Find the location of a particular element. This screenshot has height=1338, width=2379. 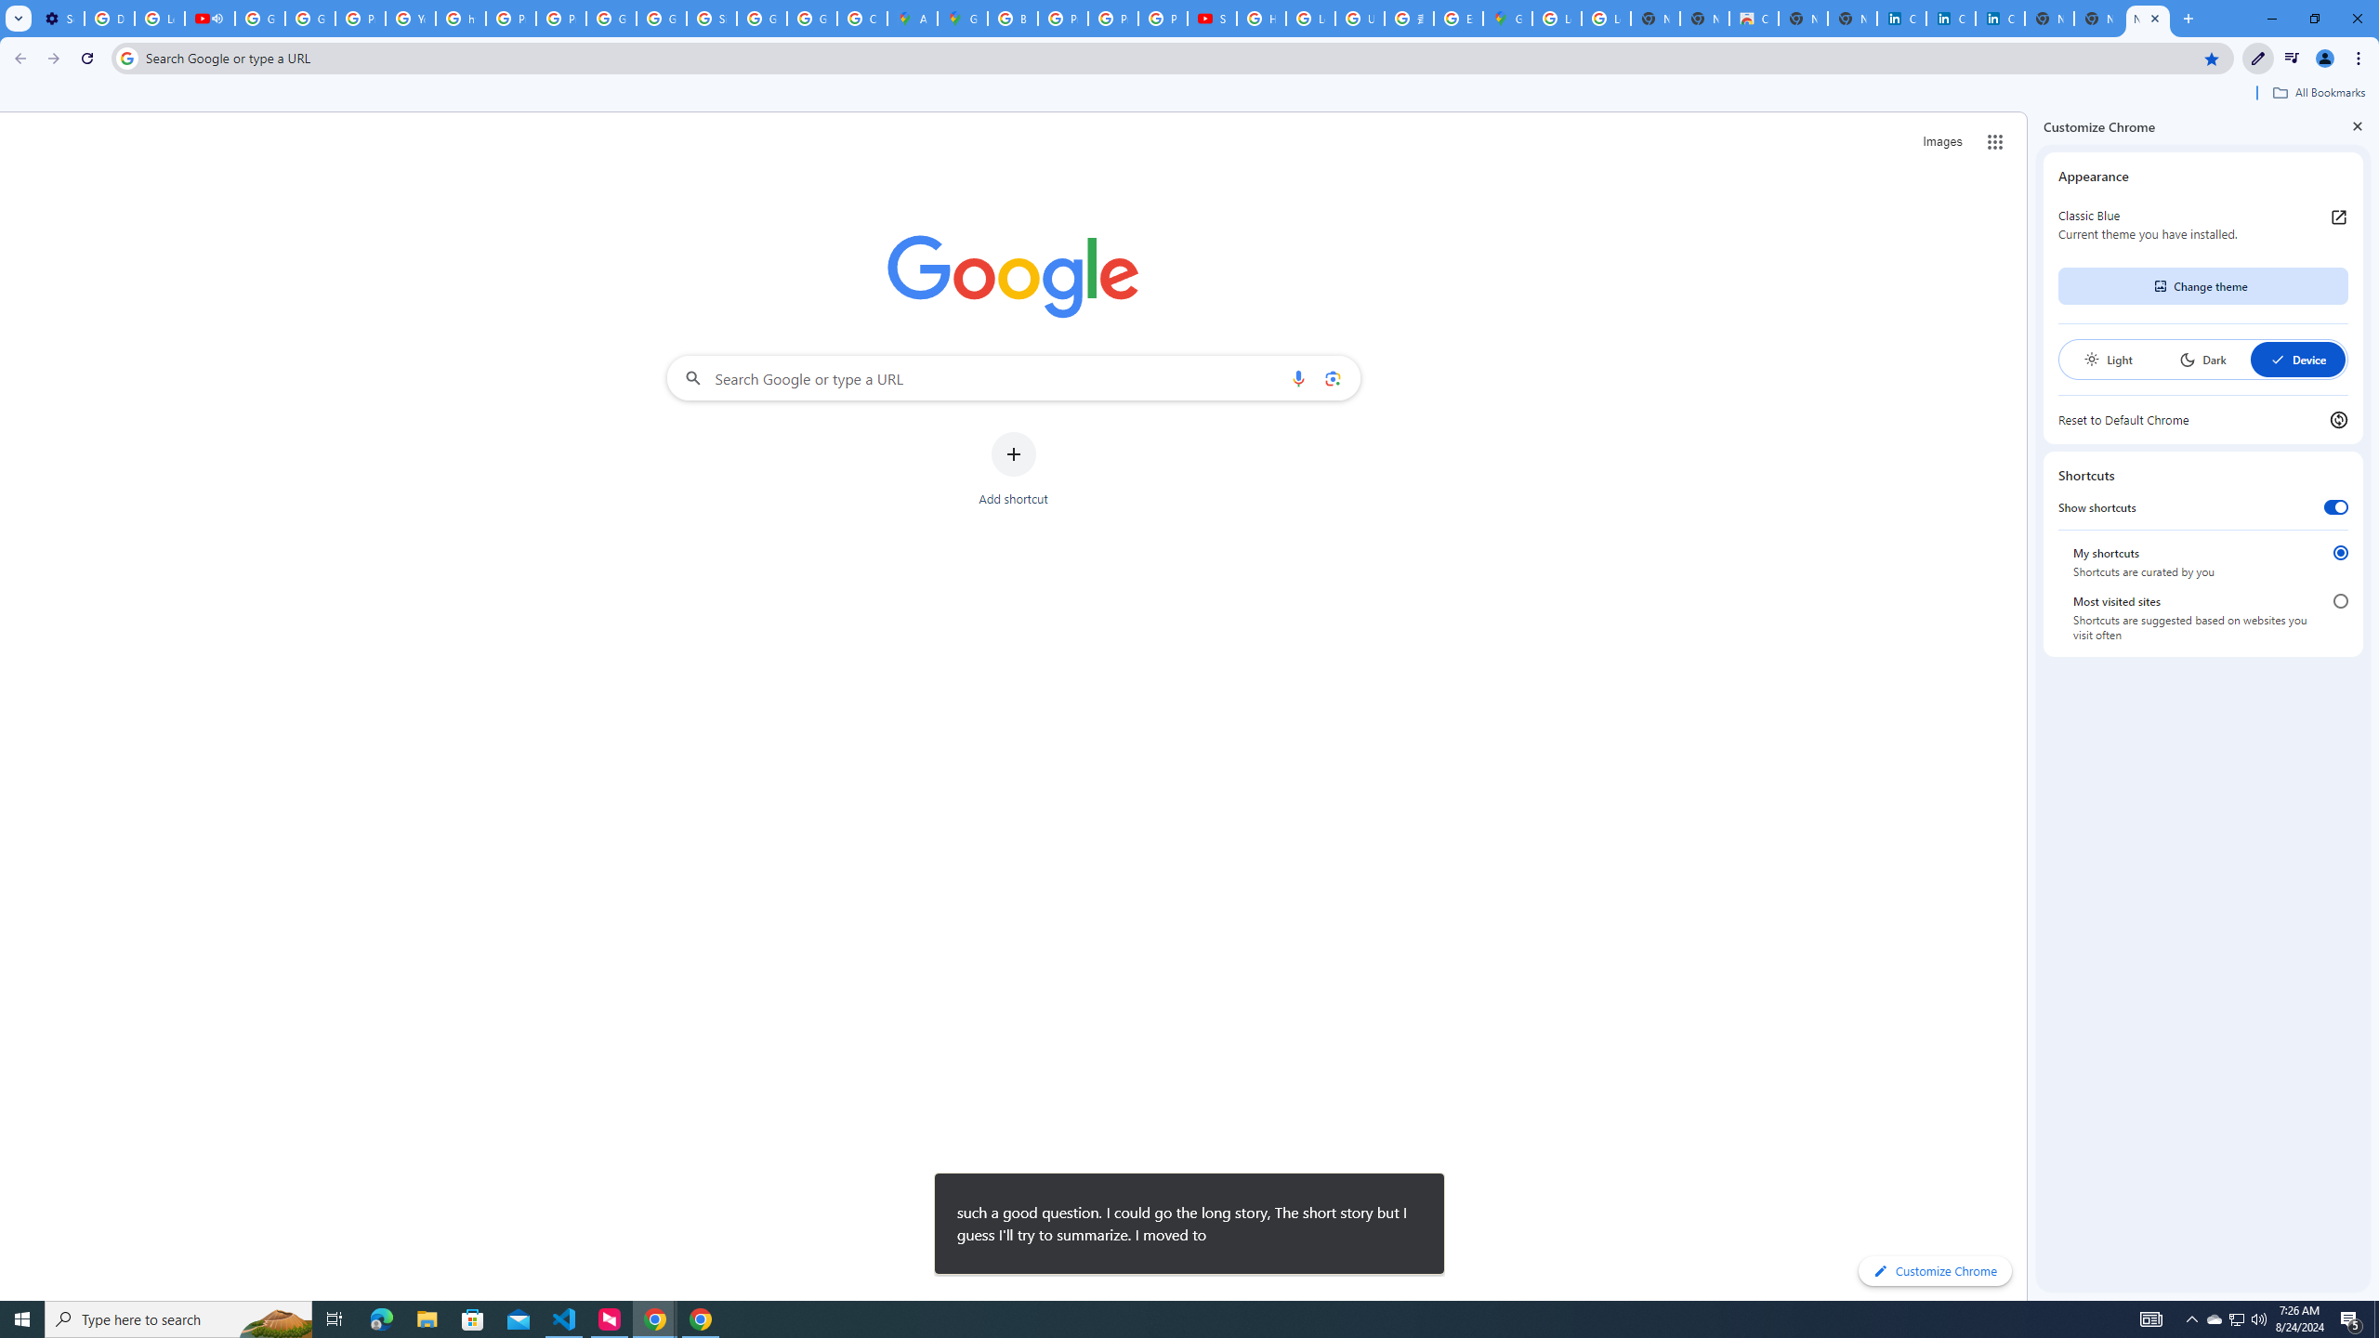

How Chrome protects your passwords - Google Chrome Help is located at coordinates (1260, 19).